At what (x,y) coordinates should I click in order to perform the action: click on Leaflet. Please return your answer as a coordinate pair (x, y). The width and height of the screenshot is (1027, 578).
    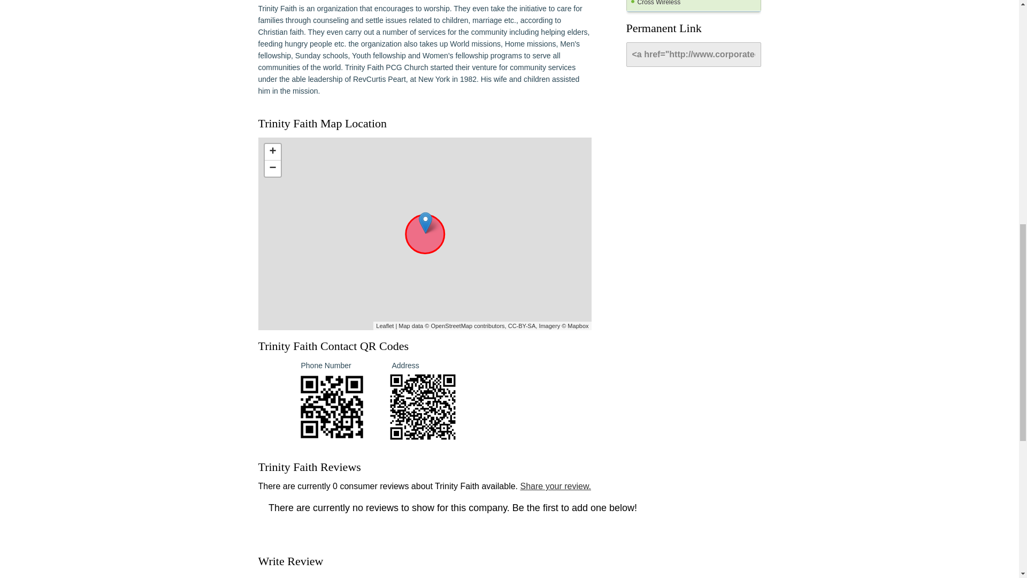
    Looking at the image, I should click on (384, 325).